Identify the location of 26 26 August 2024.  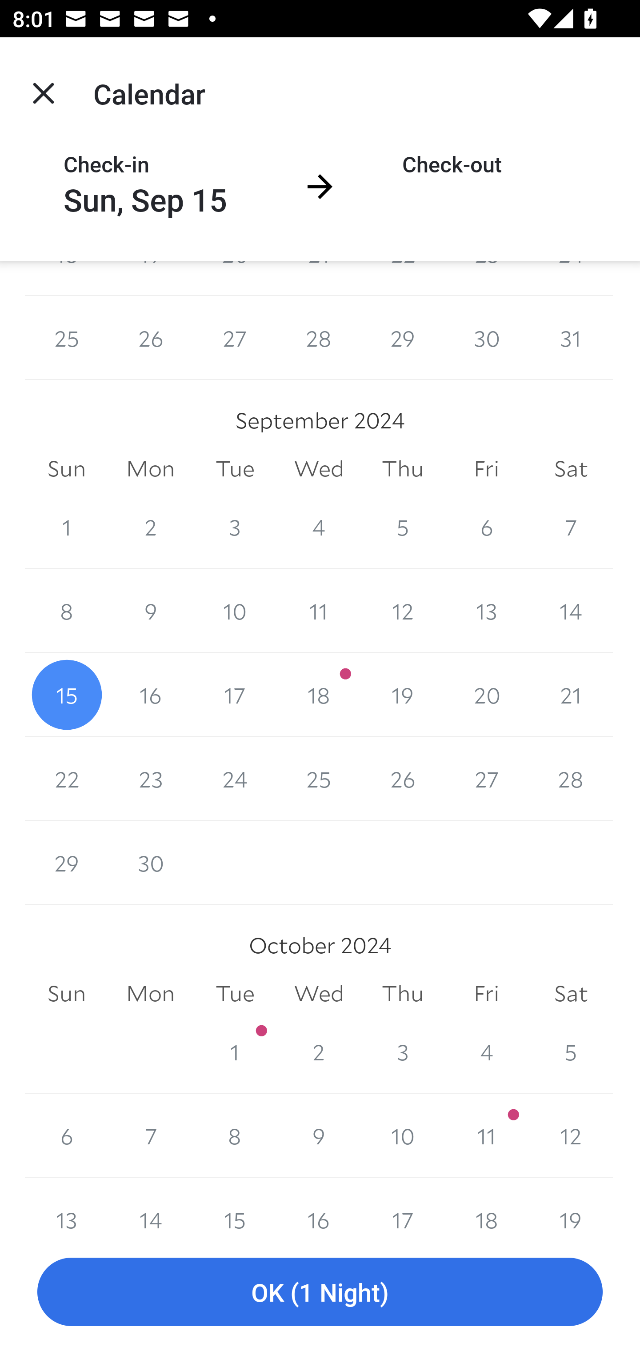
(150, 338).